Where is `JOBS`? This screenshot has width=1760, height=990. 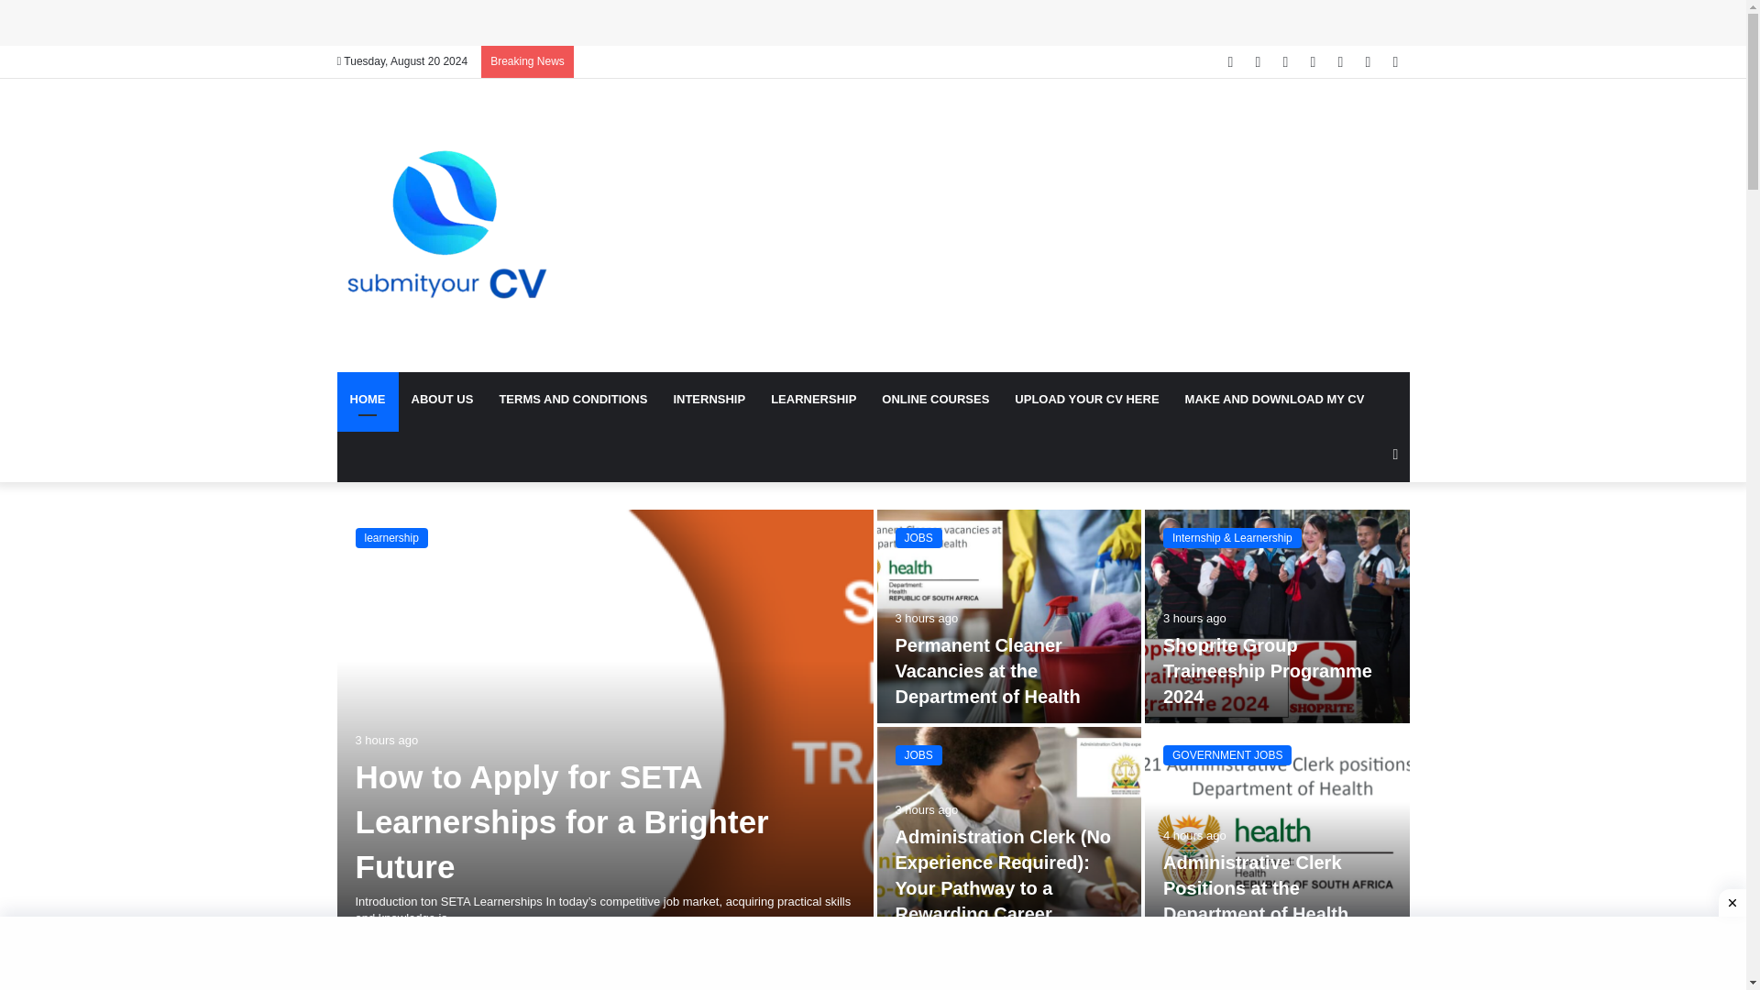
JOBS is located at coordinates (918, 755).